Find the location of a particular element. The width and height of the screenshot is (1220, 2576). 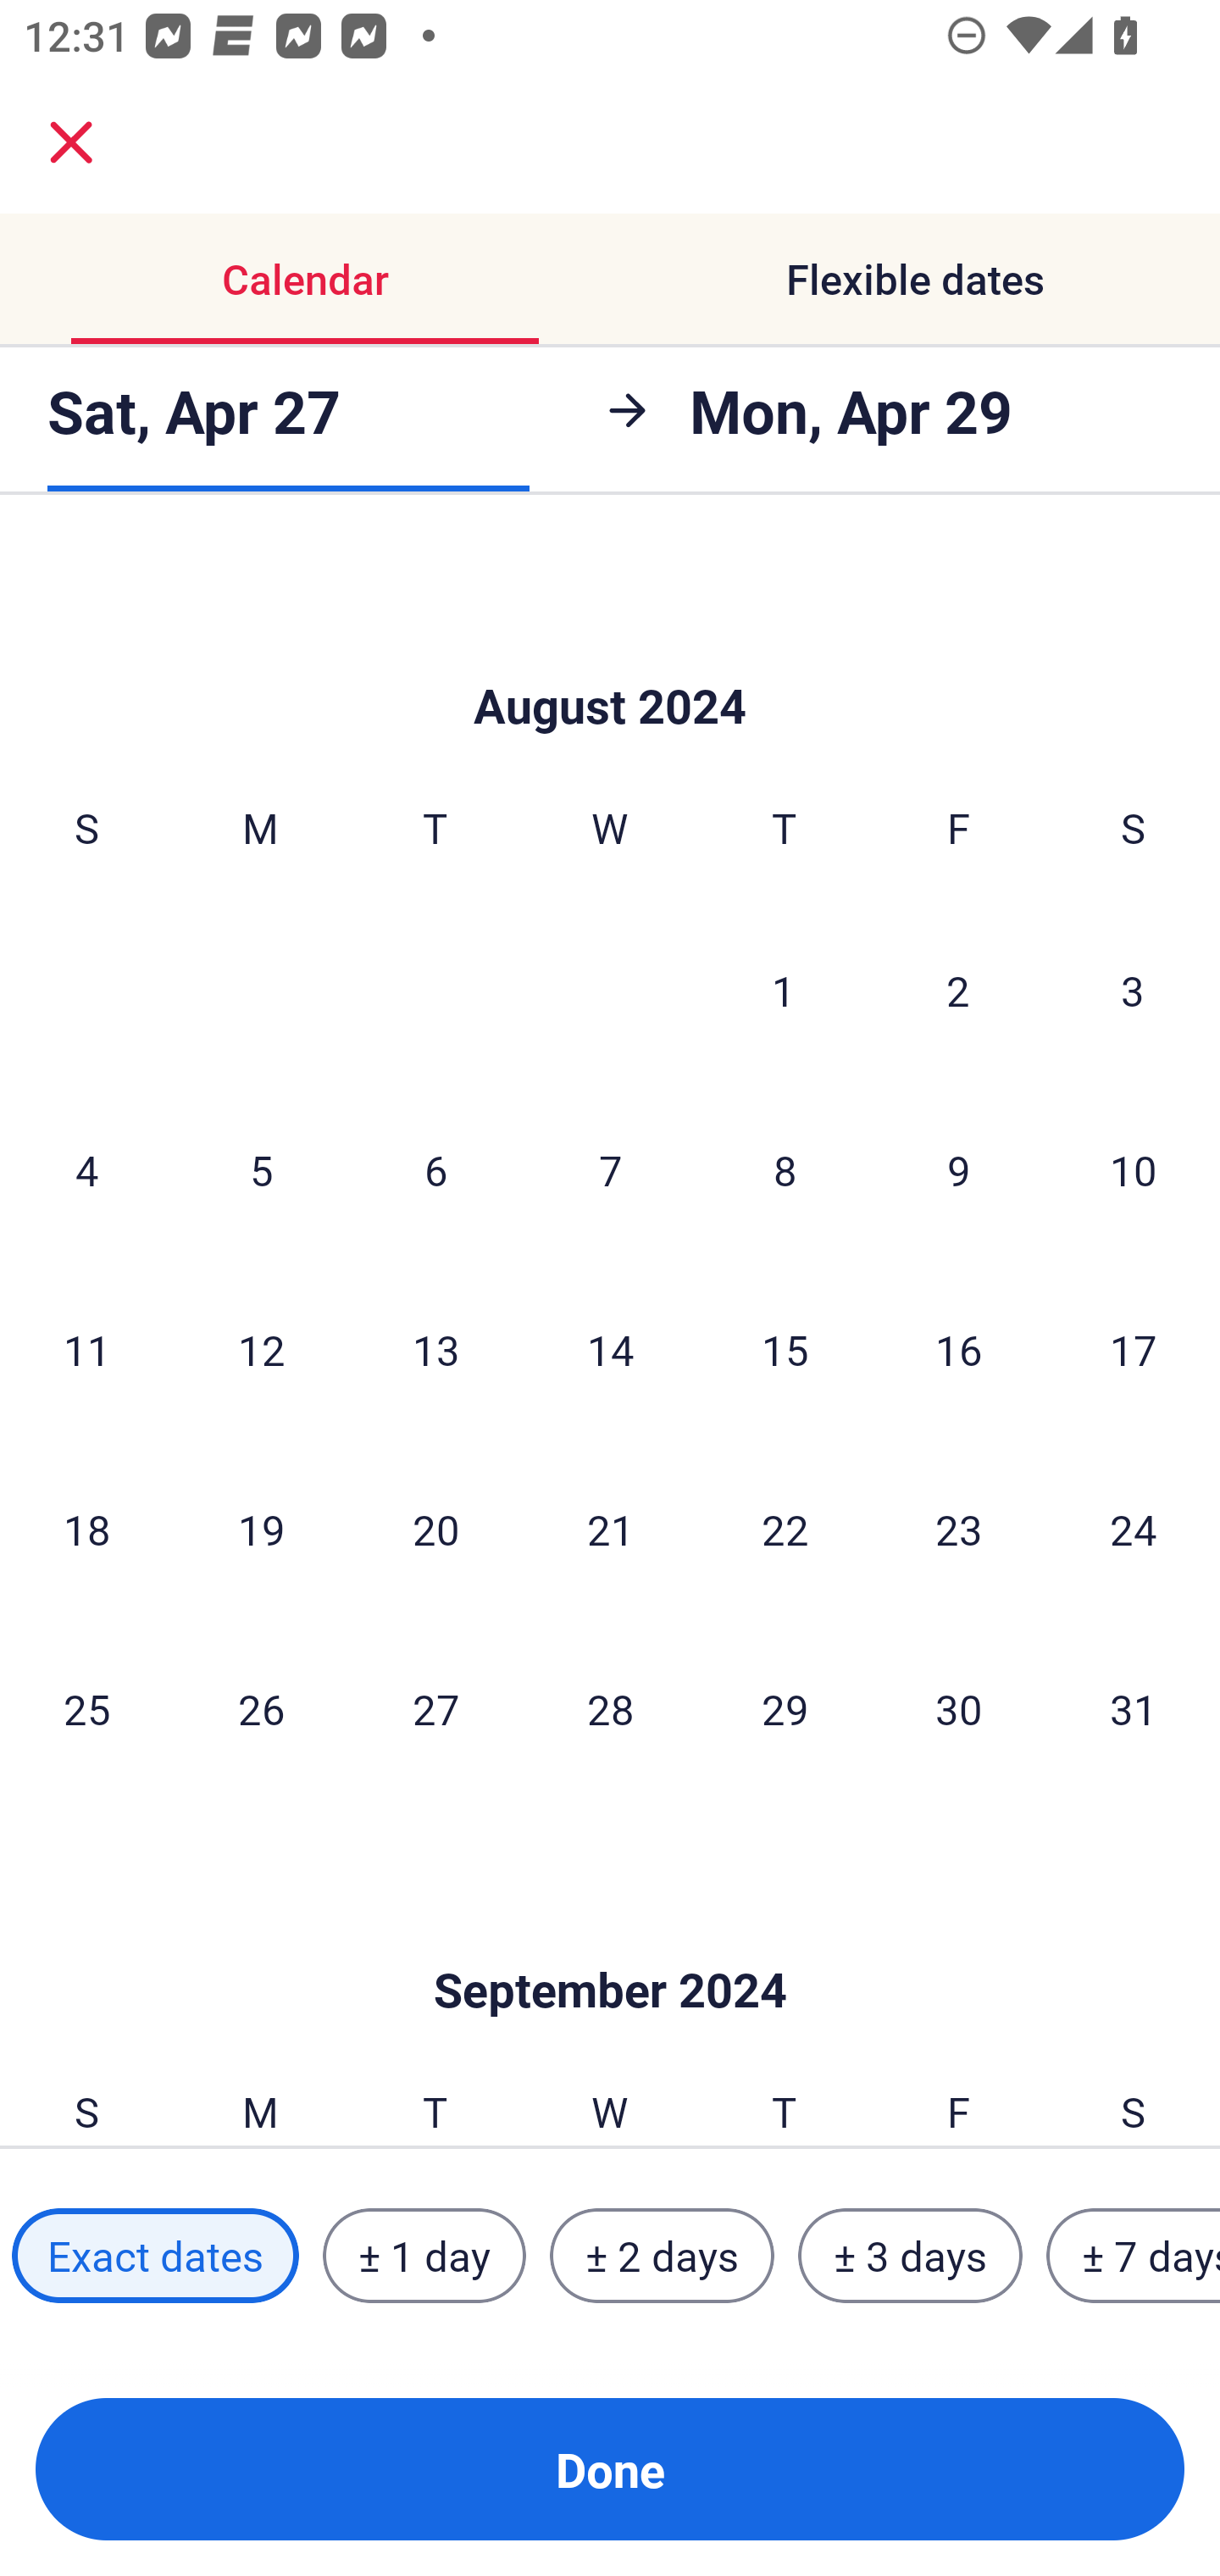

21 Wednesday, August 21, 2024 is located at coordinates (610, 1529).